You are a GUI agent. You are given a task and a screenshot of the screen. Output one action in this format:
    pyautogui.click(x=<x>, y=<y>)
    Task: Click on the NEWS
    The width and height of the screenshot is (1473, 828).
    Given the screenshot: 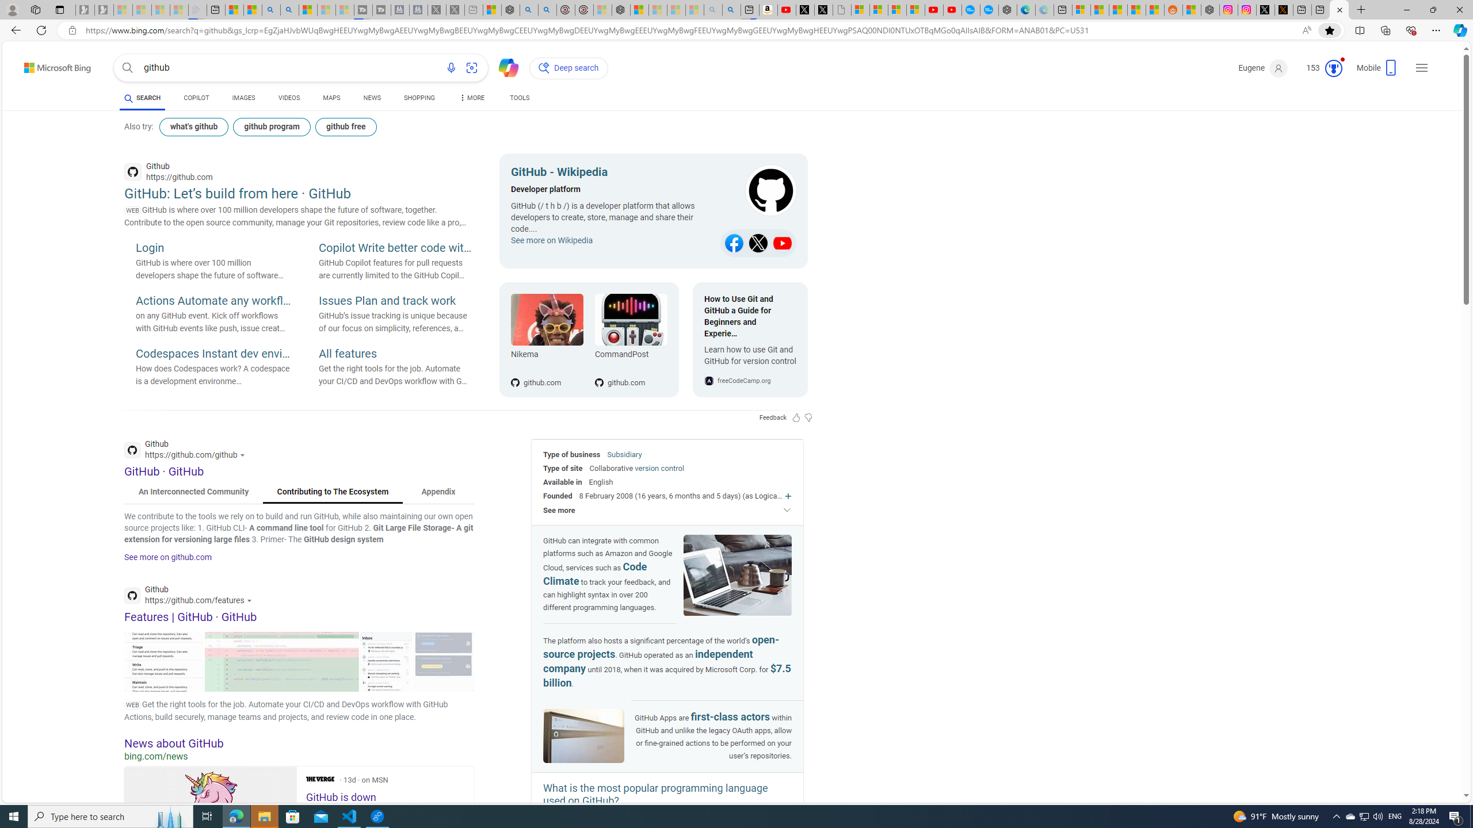 What is the action you would take?
    pyautogui.click(x=372, y=98)
    